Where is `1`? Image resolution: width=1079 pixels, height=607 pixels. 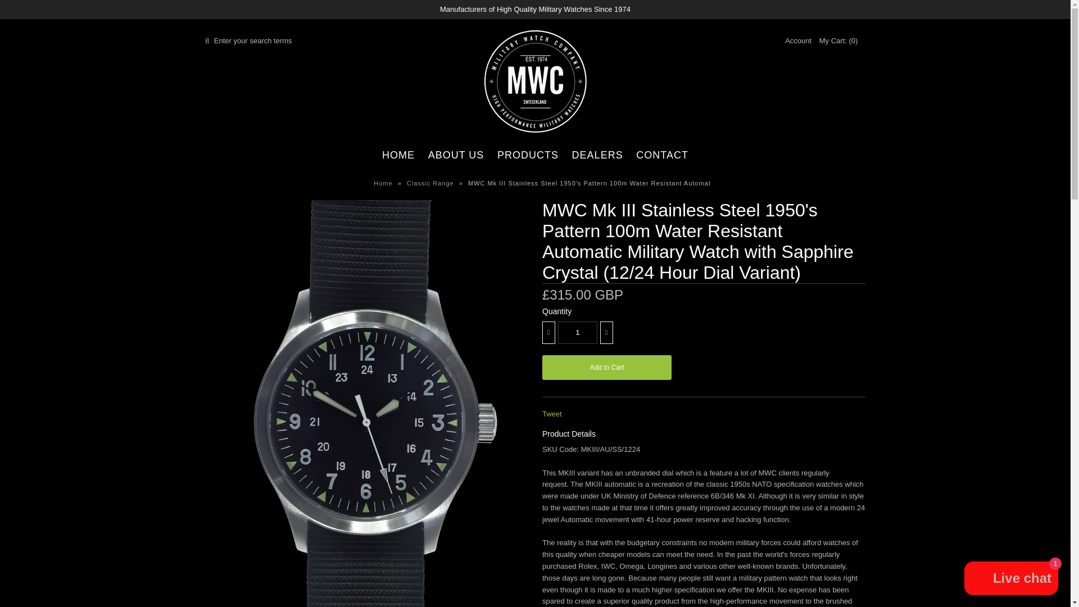 1 is located at coordinates (578, 333).